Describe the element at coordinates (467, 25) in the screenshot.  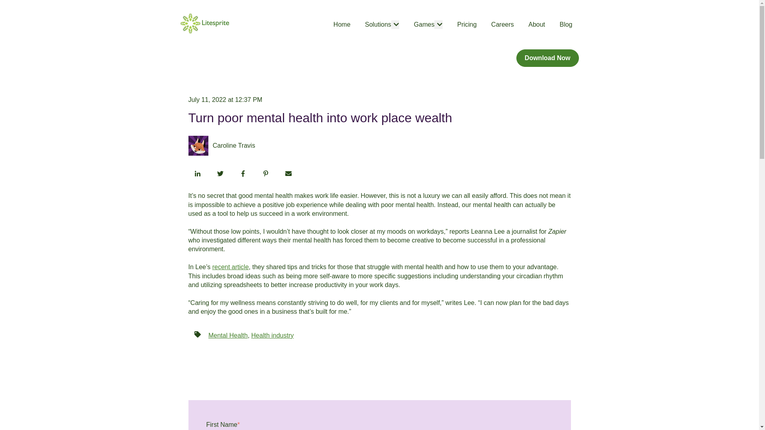
I see `Pricing` at that location.